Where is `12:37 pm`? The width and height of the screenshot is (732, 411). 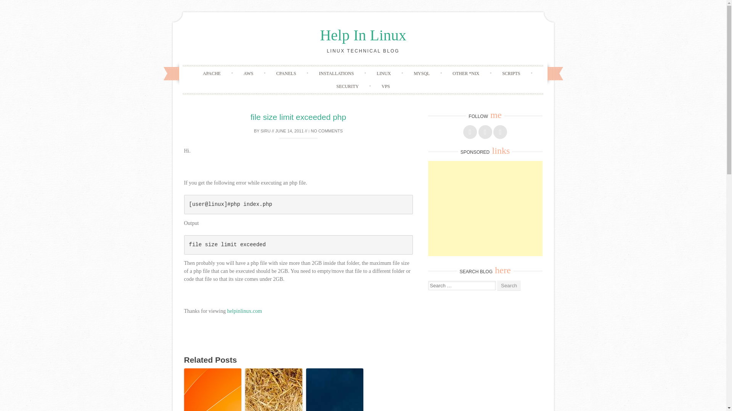 12:37 pm is located at coordinates (289, 131).